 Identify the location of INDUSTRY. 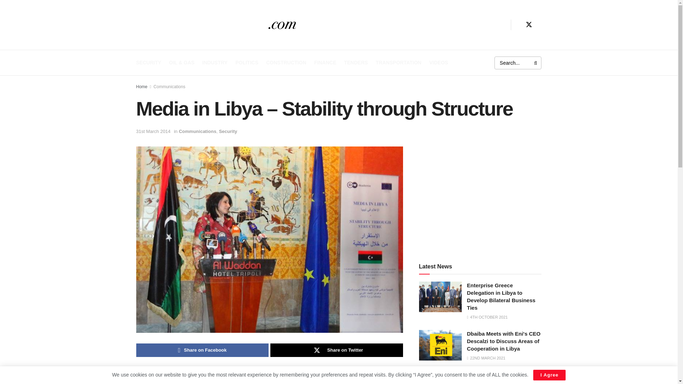
(215, 63).